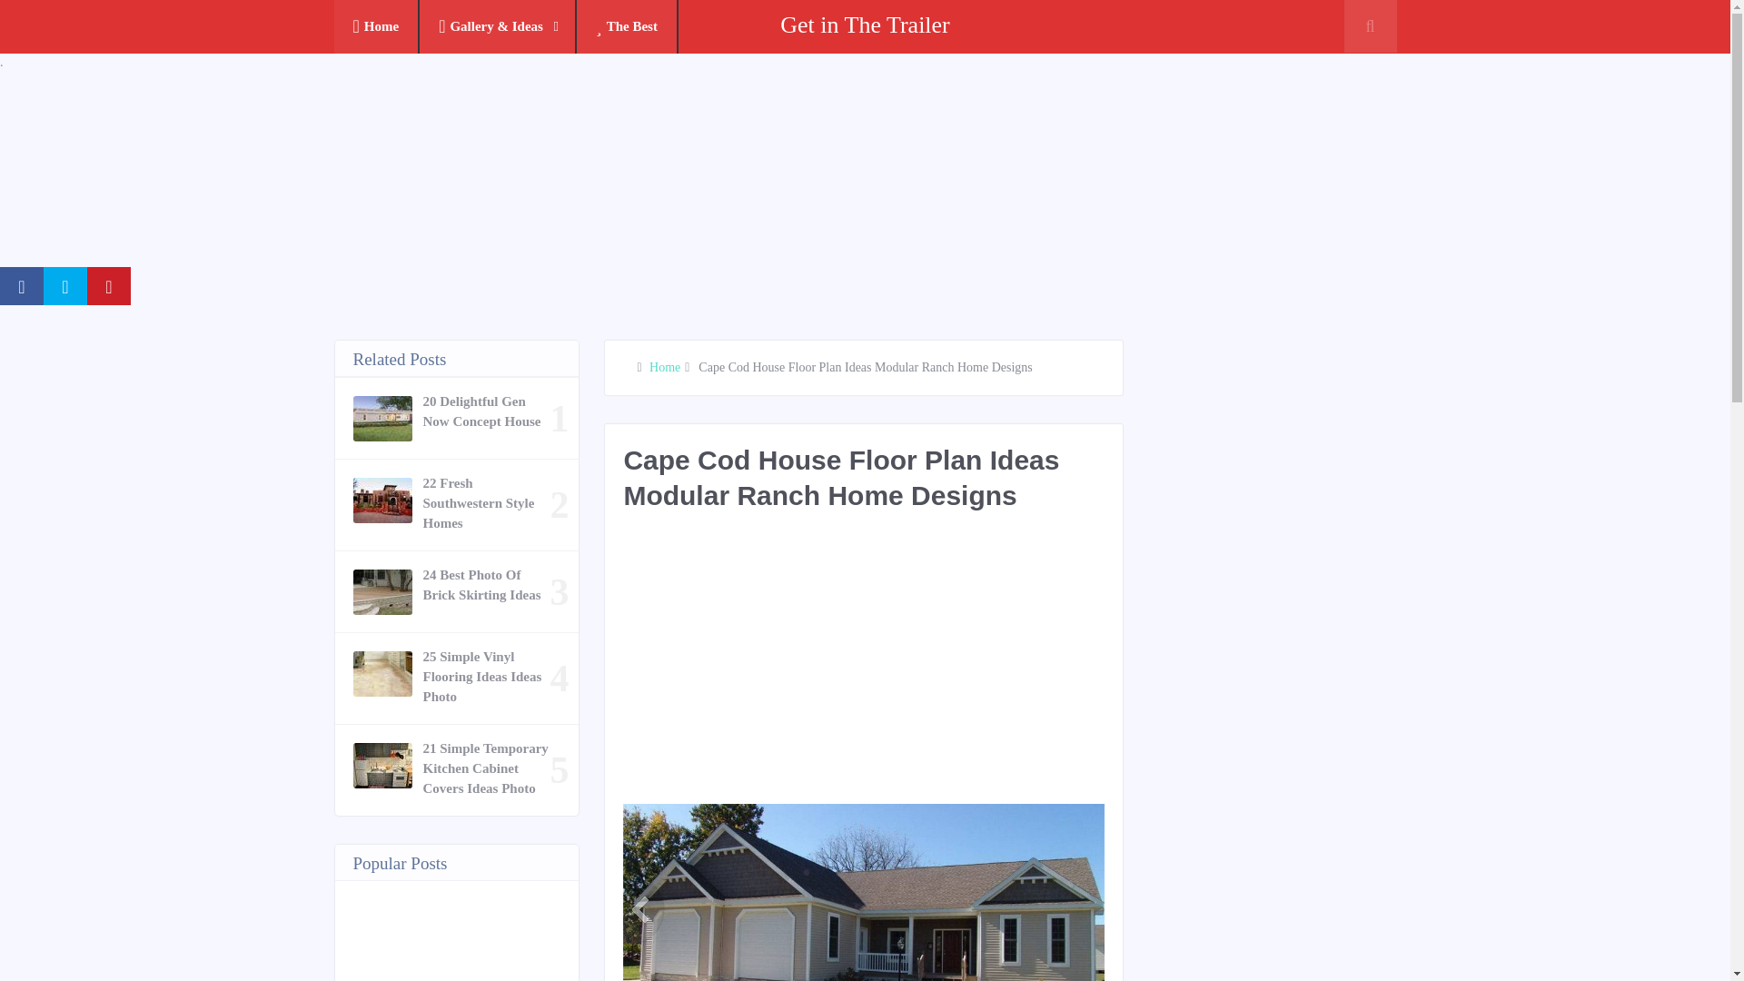 This screenshot has width=1744, height=981. Describe the element at coordinates (487, 411) in the screenshot. I see `20 Delightful Gen Now Concept House` at that location.